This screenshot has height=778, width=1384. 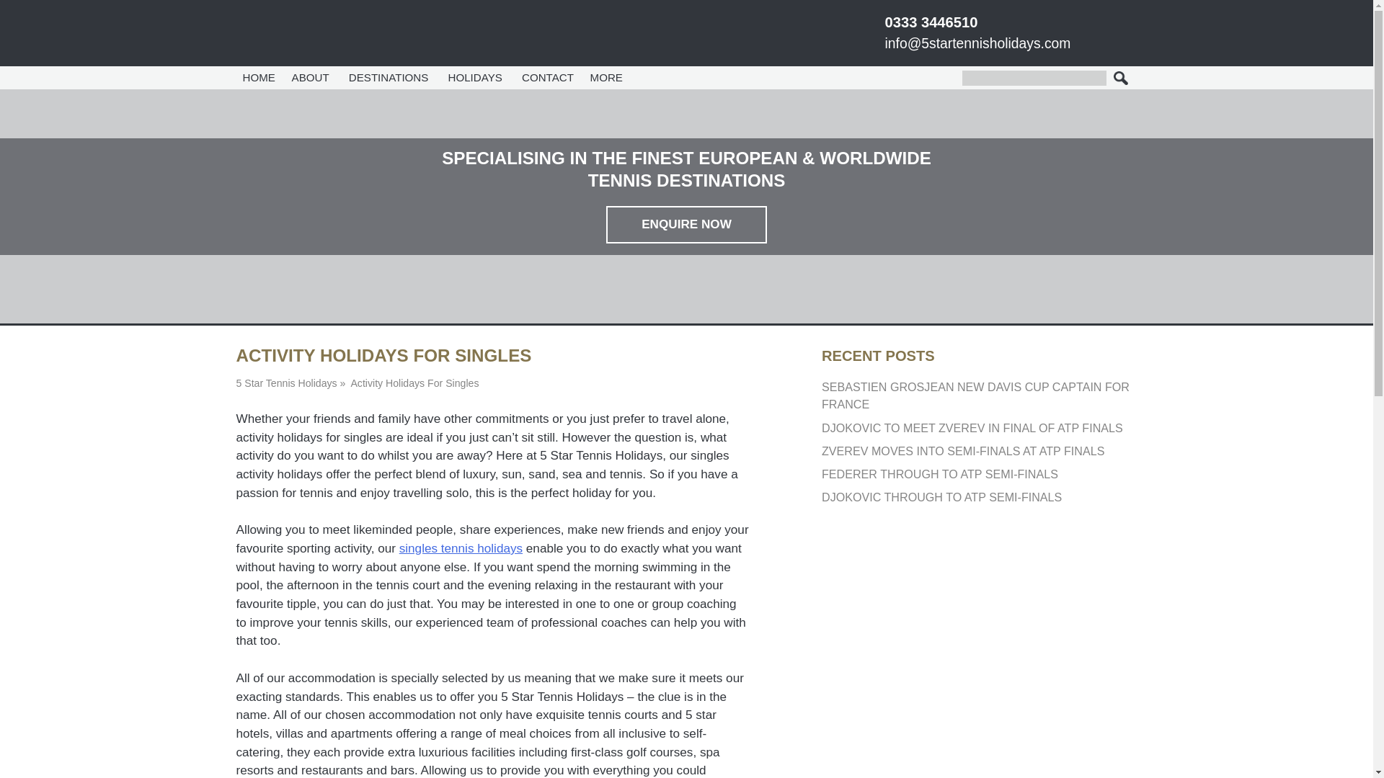 I want to click on HOLIDAYS, so click(x=476, y=78).